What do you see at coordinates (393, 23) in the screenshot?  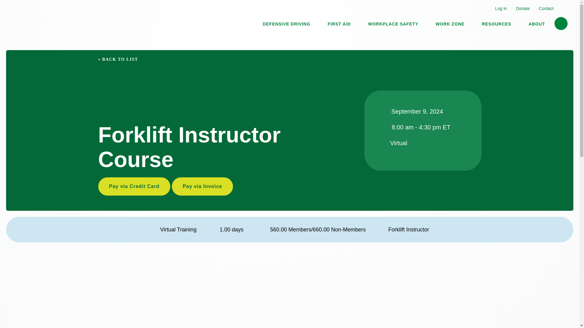 I see `WORKPLACE SAFETY` at bounding box center [393, 23].